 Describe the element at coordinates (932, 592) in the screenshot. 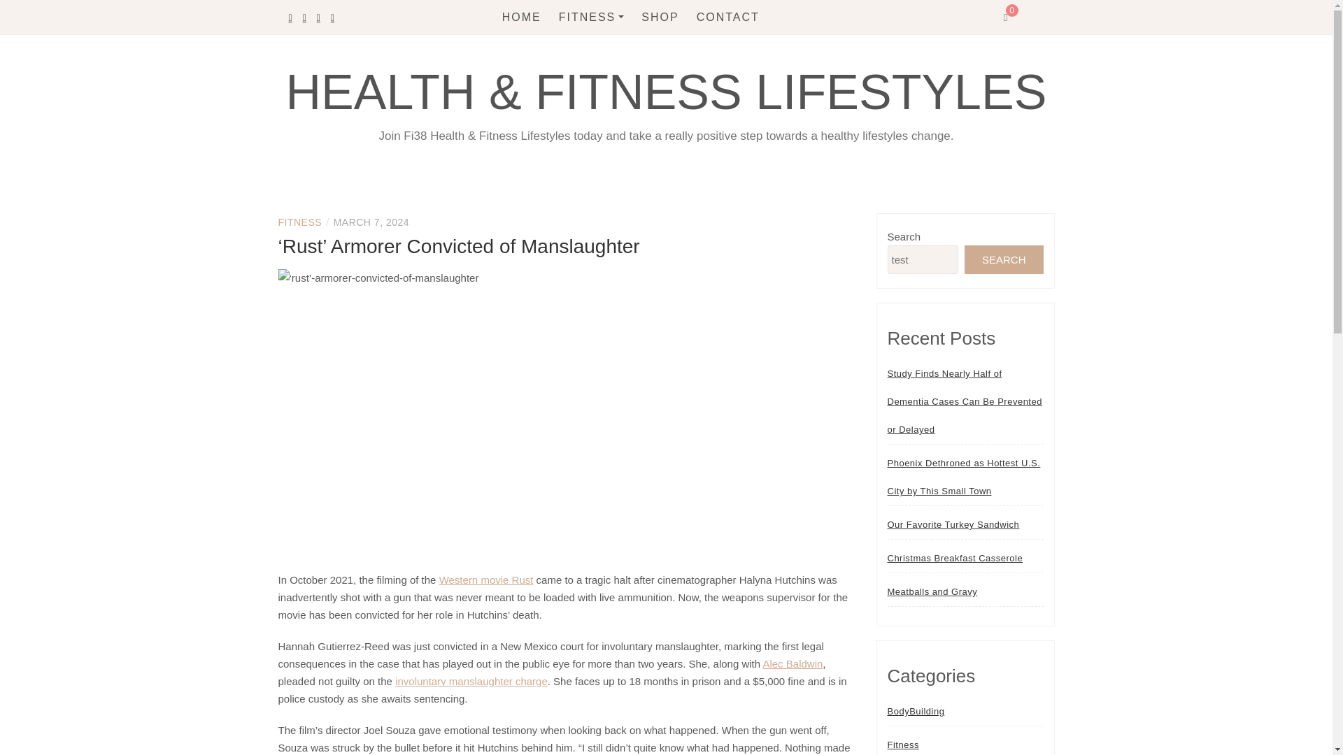

I see `Meatballs and Gravy` at that location.